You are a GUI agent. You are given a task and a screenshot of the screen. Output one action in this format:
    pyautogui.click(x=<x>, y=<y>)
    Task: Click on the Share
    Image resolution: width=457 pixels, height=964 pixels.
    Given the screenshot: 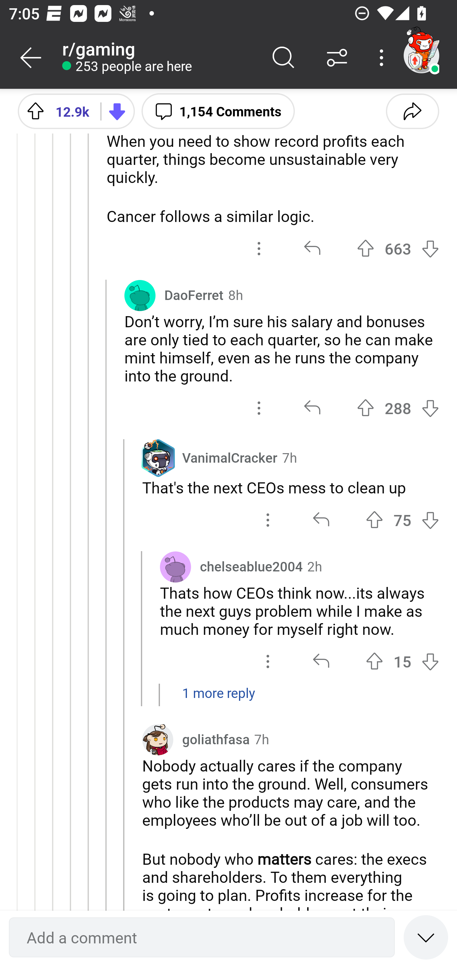 What is the action you would take?
    pyautogui.click(x=412, y=111)
    